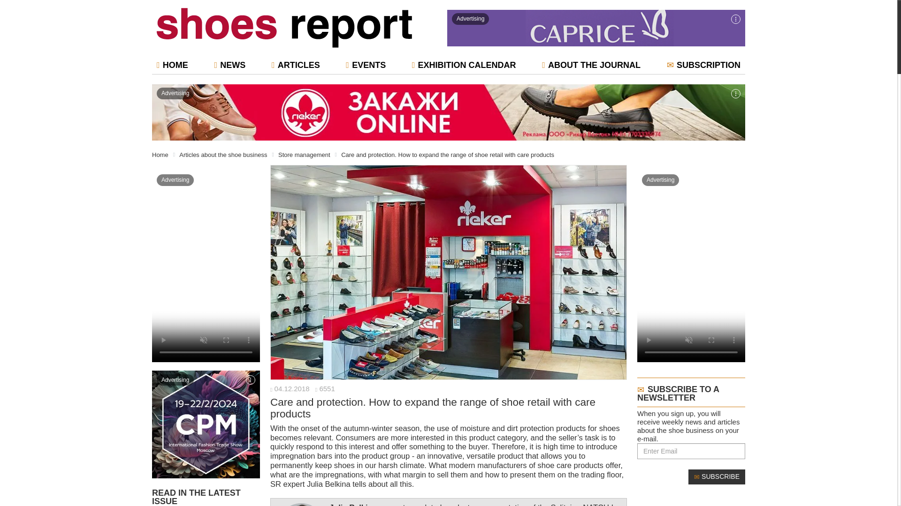  What do you see at coordinates (172, 65) in the screenshot?
I see `HOME` at bounding box center [172, 65].